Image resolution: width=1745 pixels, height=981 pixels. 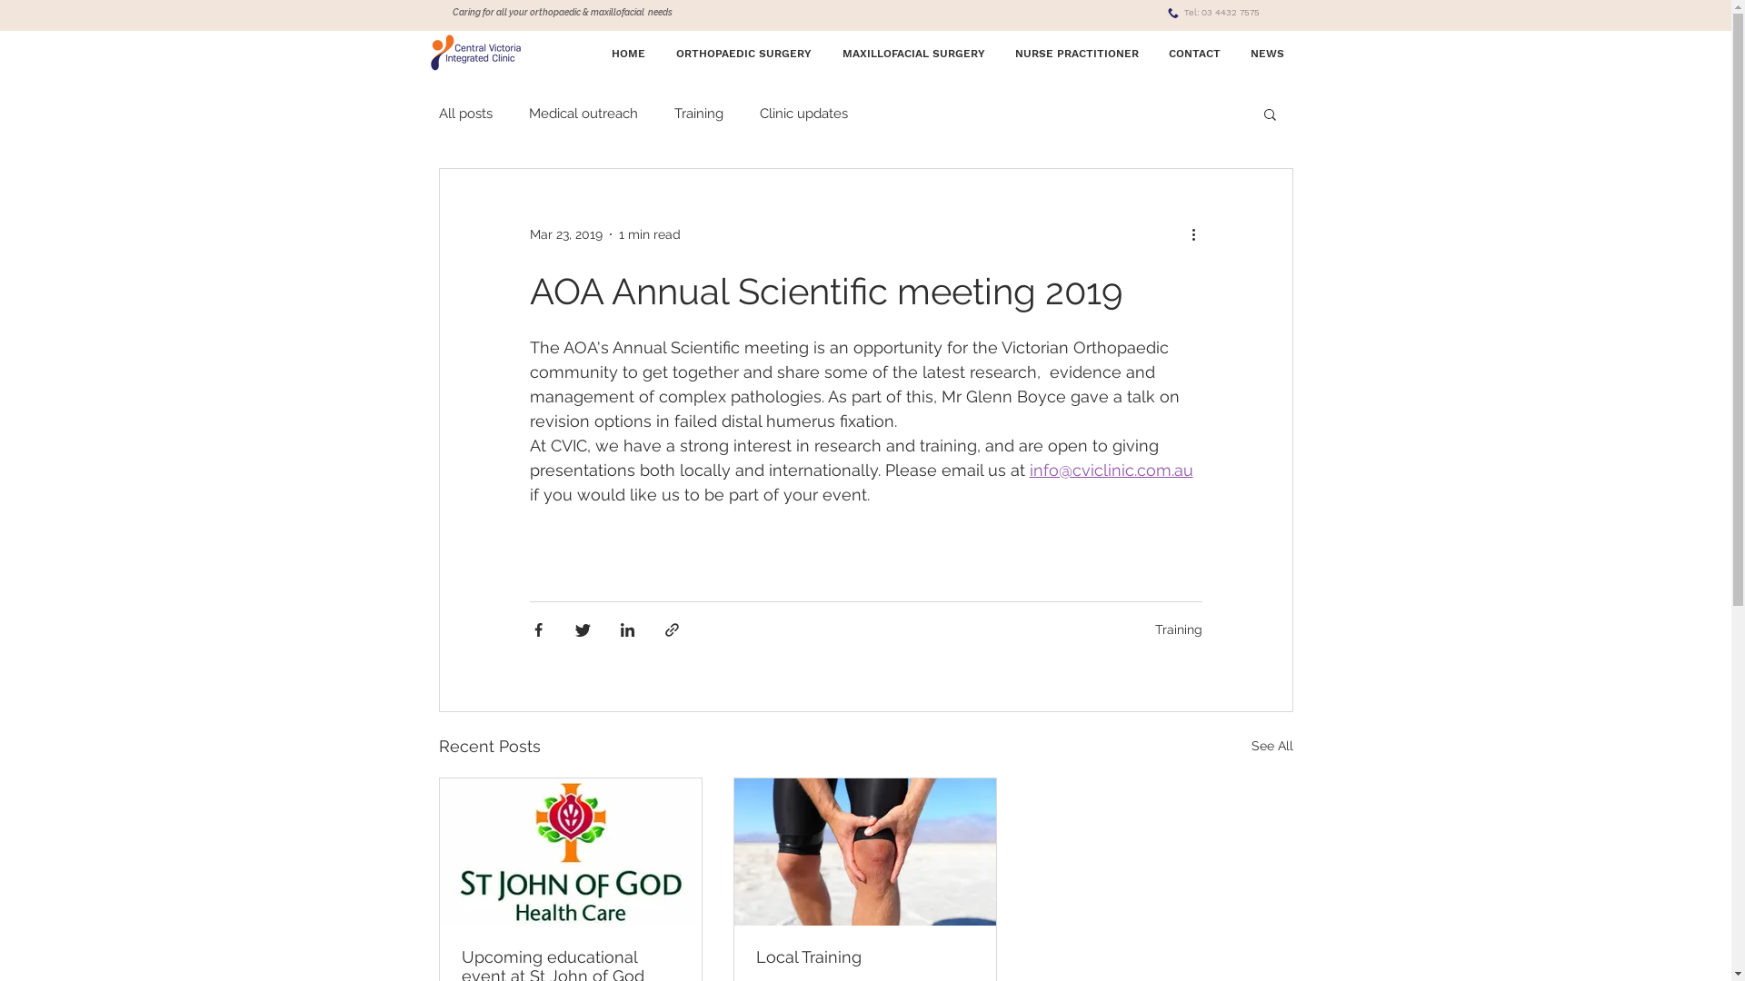 I want to click on info@cviclinic.com.au, so click(x=1111, y=471).